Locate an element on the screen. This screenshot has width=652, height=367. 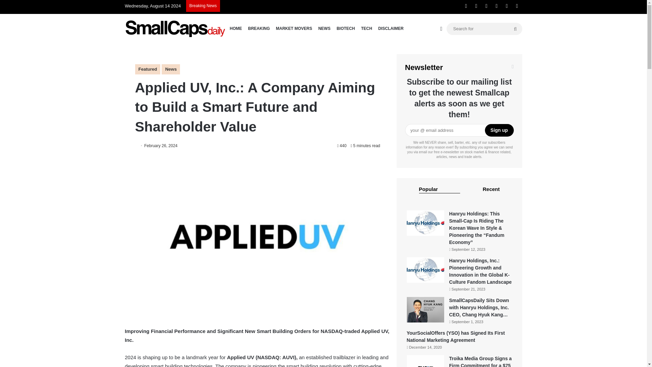
DISCLAIMER is located at coordinates (391, 29).